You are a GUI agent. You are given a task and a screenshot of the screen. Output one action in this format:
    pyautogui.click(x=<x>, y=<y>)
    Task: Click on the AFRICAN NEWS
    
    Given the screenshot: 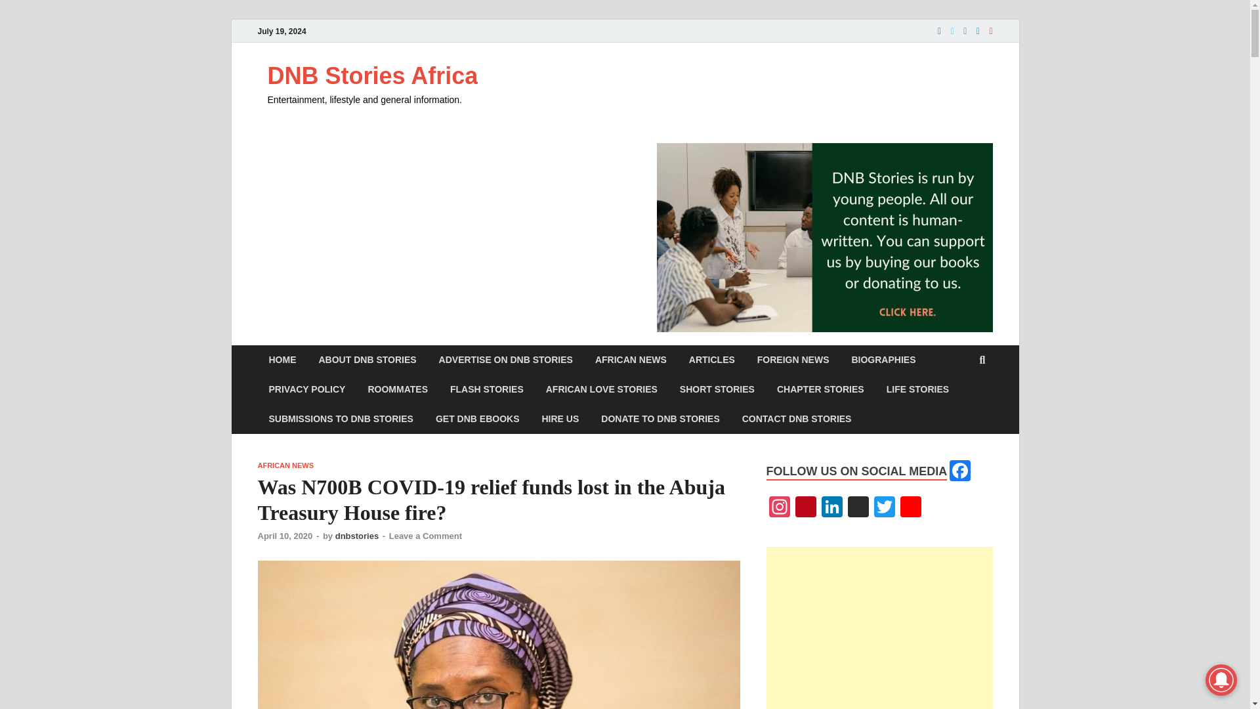 What is the action you would take?
    pyautogui.click(x=285, y=465)
    